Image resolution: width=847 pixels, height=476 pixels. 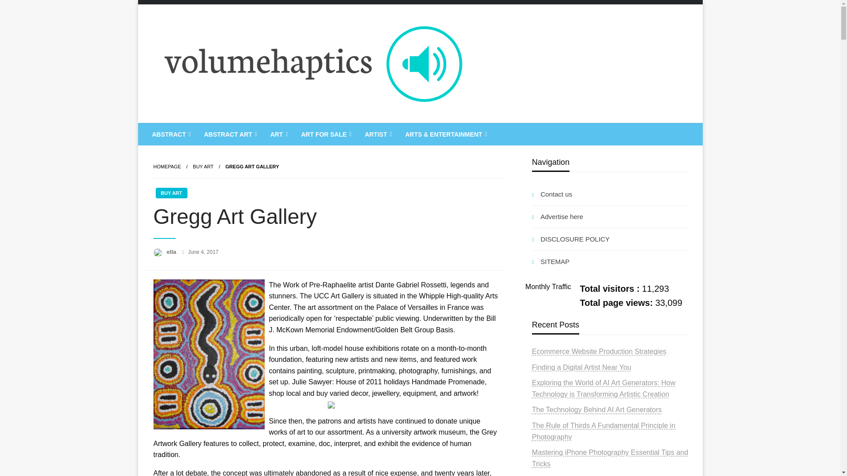 What do you see at coordinates (170, 134) in the screenshot?
I see `ABSTRACT` at bounding box center [170, 134].